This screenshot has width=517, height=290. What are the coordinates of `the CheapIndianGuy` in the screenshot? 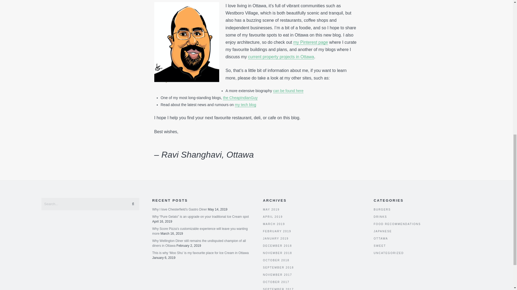 It's located at (240, 98).